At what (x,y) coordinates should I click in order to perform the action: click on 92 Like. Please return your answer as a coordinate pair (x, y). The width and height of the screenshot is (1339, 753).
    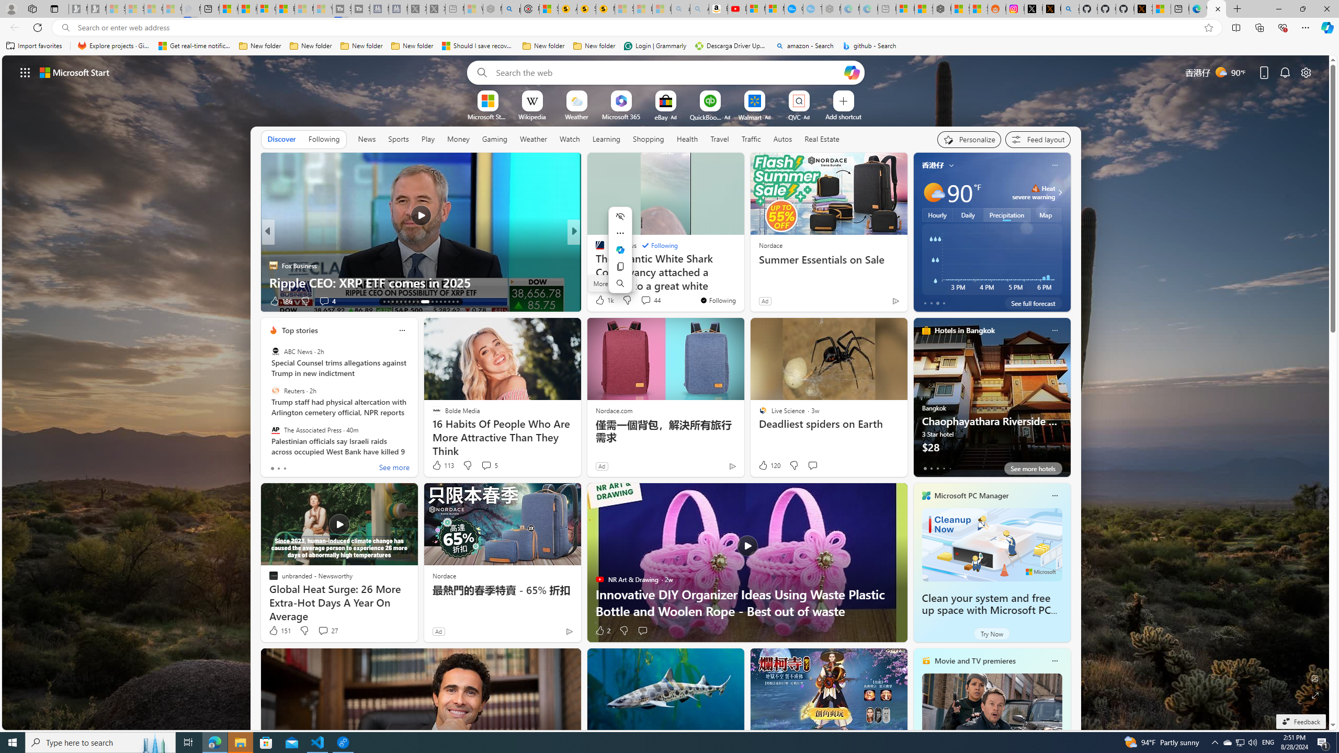
    Looking at the image, I should click on (600, 301).